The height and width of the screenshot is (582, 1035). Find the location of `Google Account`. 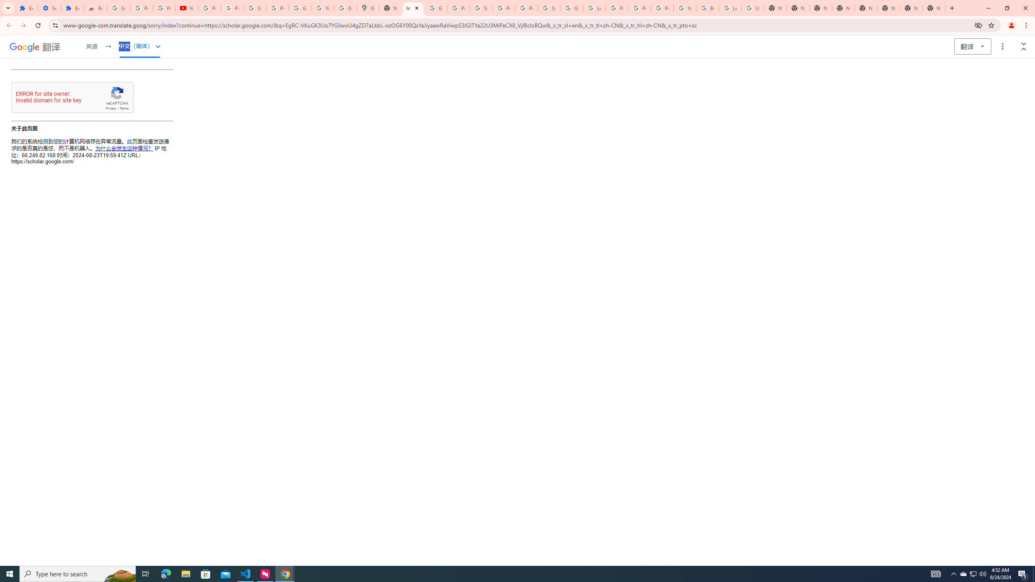

Google Account is located at coordinates (300, 8).